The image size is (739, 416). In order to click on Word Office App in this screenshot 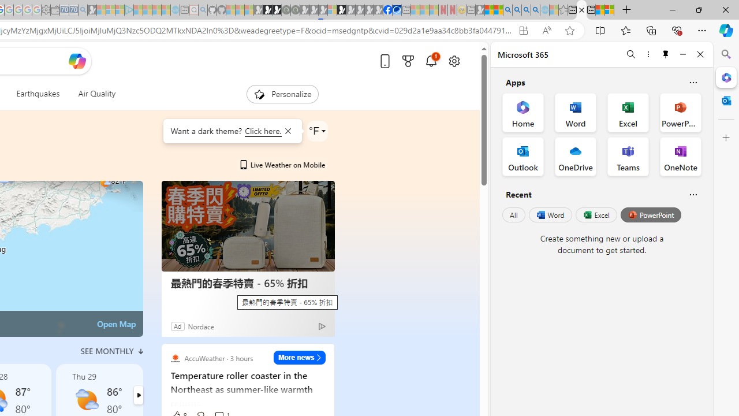, I will do `click(575, 112)`.